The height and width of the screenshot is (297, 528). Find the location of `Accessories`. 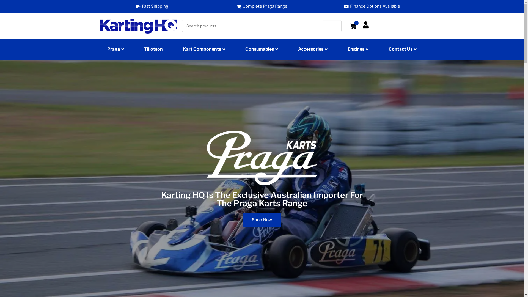

Accessories is located at coordinates (313, 50).